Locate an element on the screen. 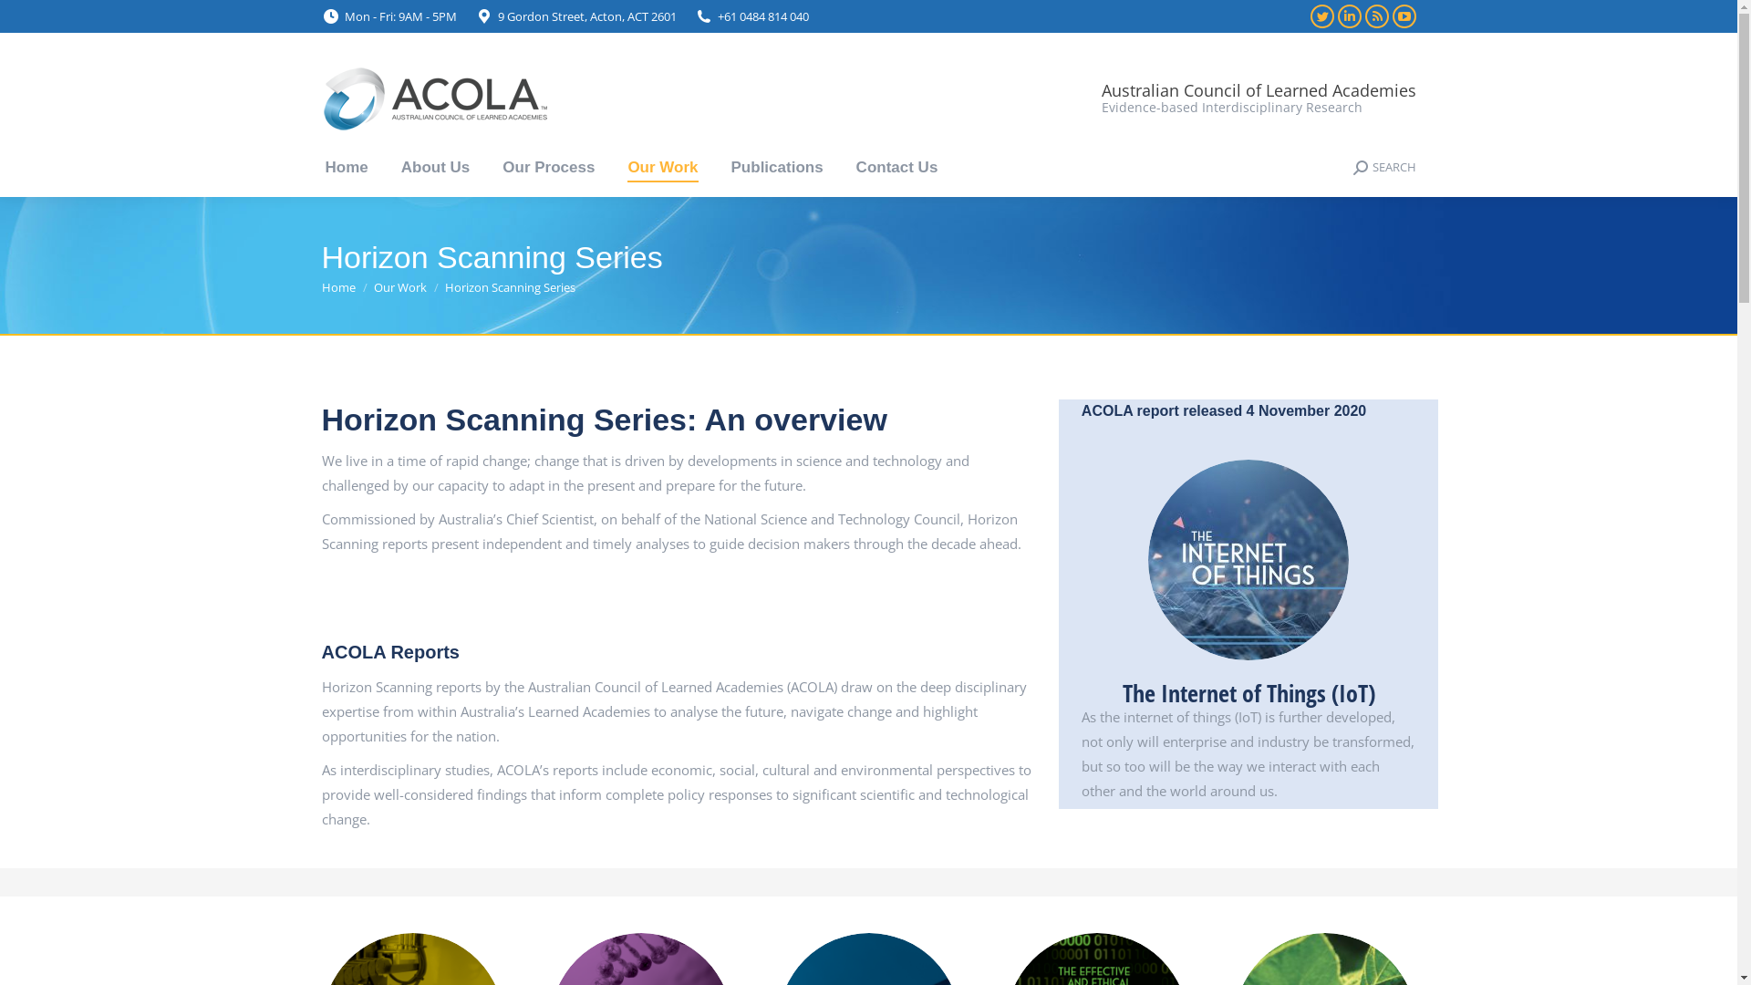 The width and height of the screenshot is (1751, 985). SEARCH is located at coordinates (1384, 168).